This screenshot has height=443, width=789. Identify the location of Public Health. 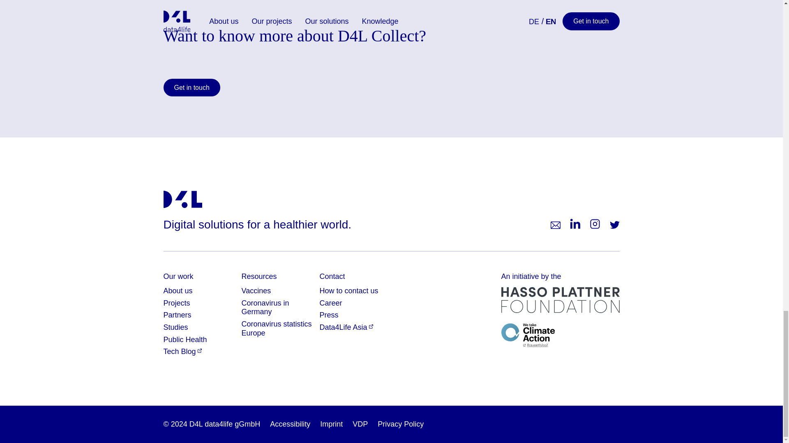
(185, 340).